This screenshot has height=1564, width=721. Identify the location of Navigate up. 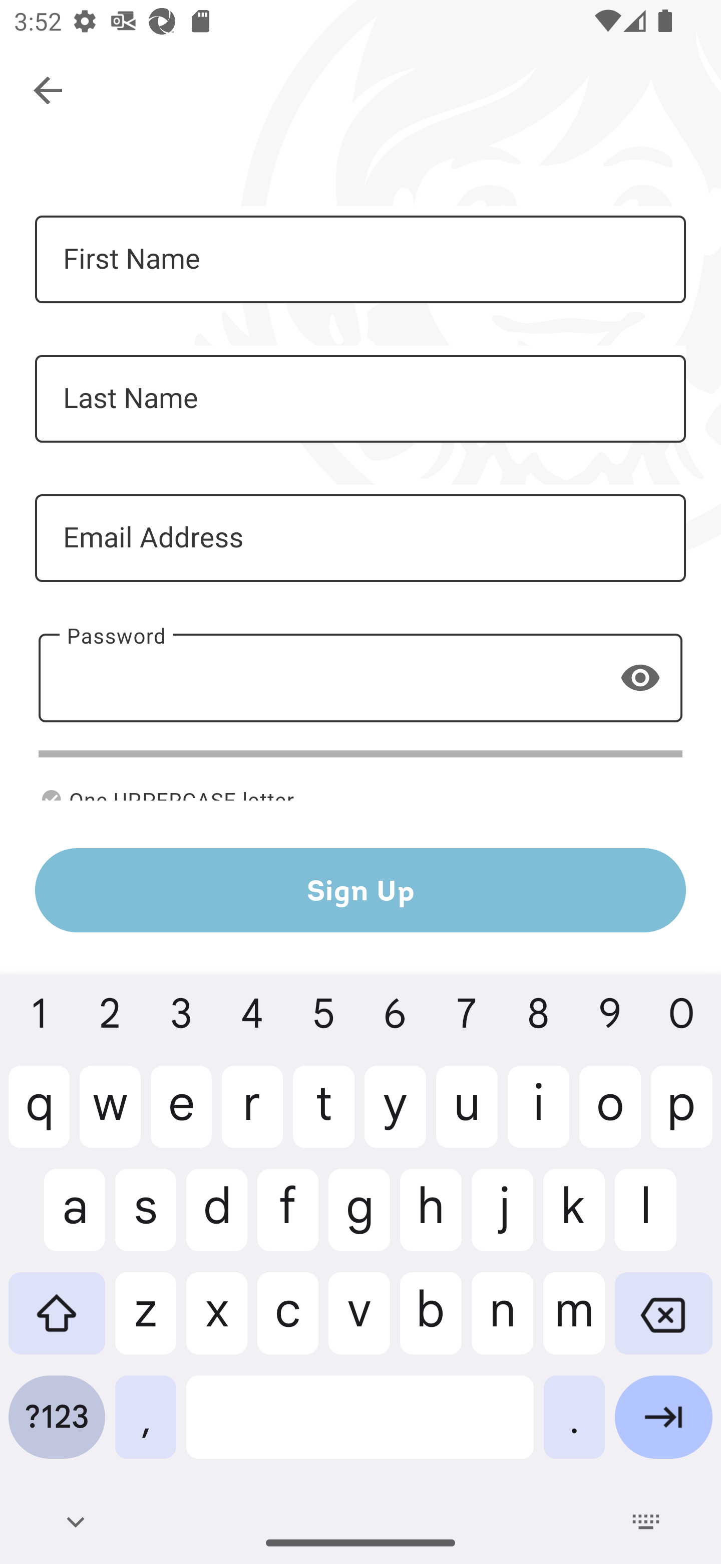
(49, 91).